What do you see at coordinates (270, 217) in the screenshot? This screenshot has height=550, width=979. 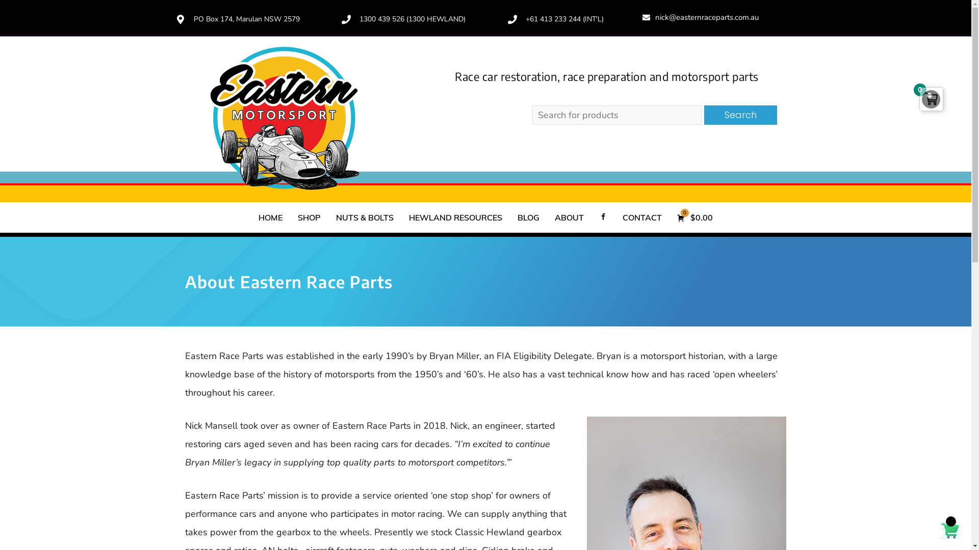 I see `HOME` at bounding box center [270, 217].